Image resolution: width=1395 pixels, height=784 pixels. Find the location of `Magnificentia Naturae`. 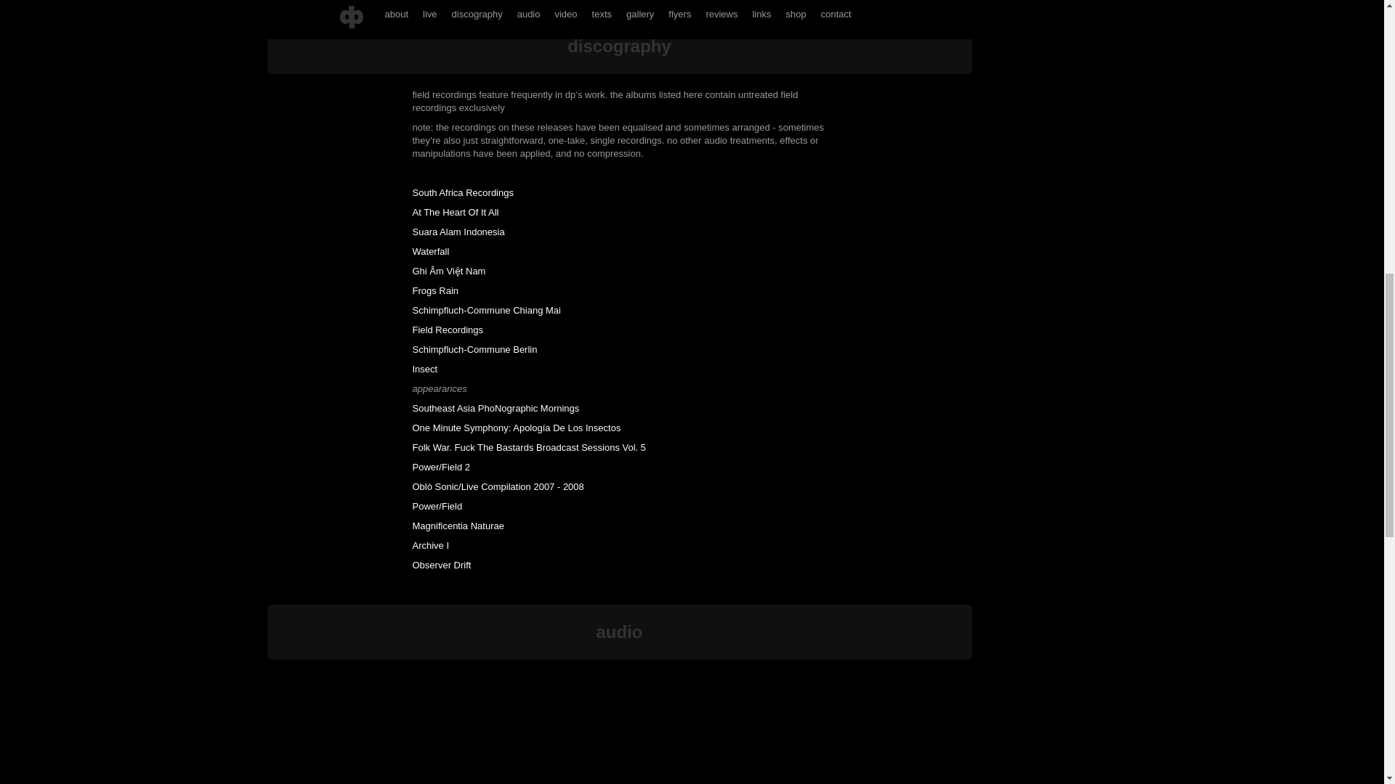

Magnificentia Naturae is located at coordinates (458, 526).